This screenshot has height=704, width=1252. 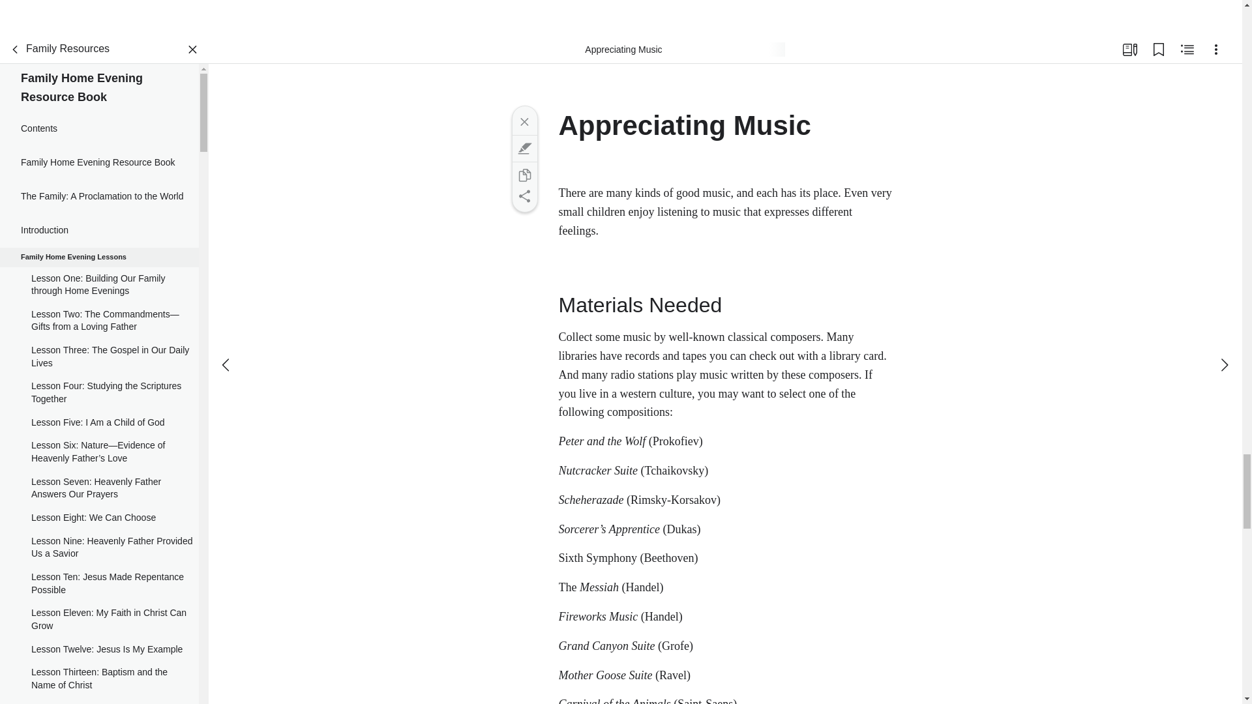 I want to click on Lesson Thirteen: Baptism and the Name of Christ, so click(x=99, y=679).